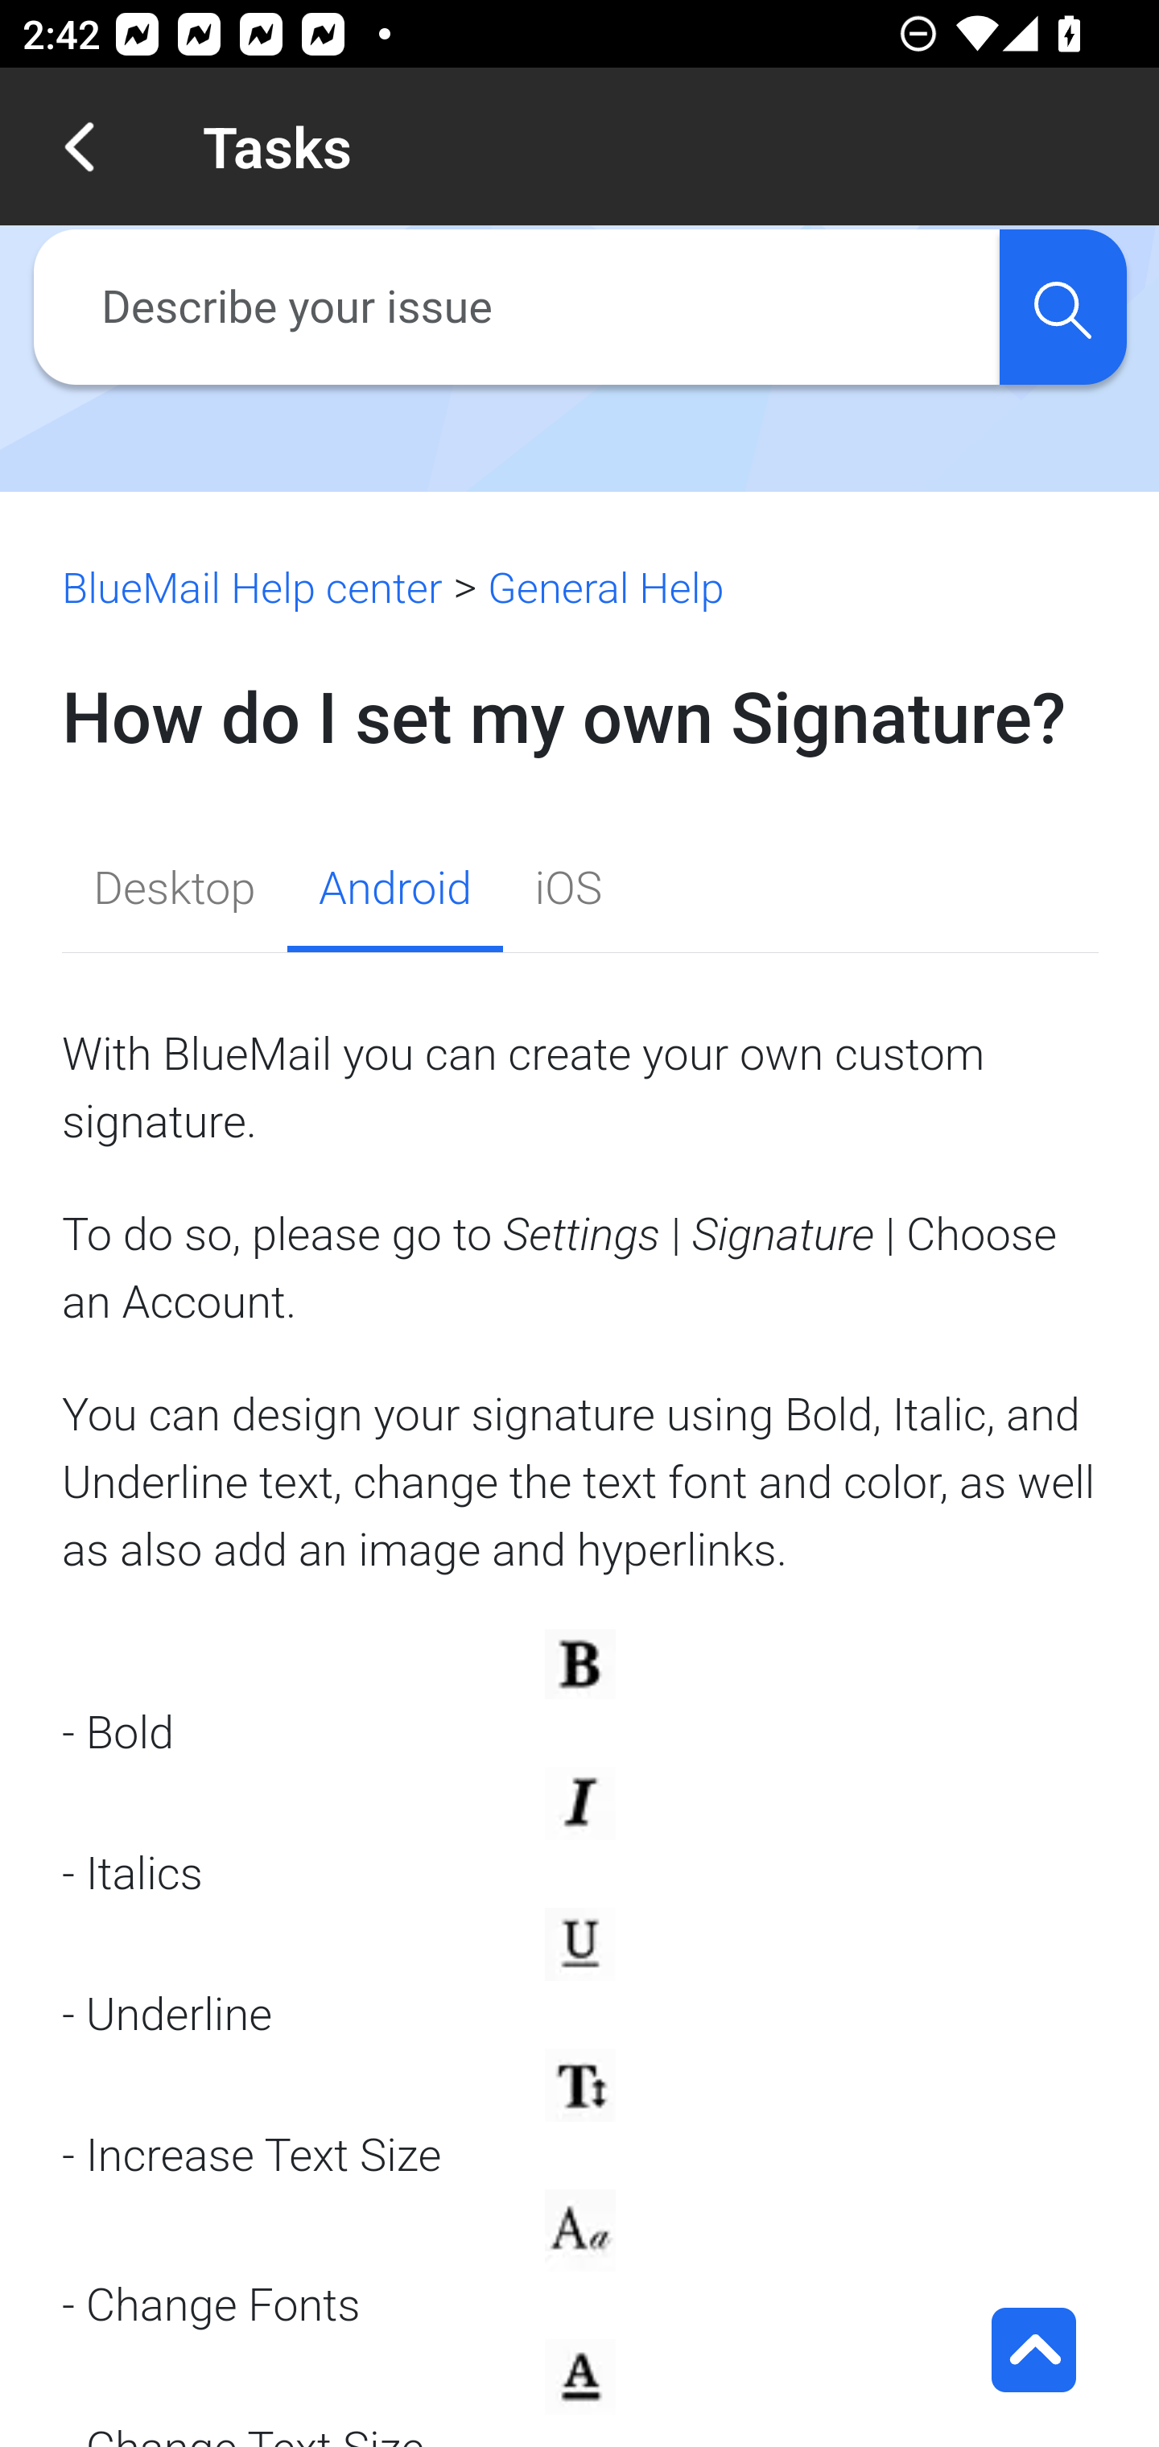 This screenshot has height=2447, width=1159. I want to click on Android, so click(394, 892).